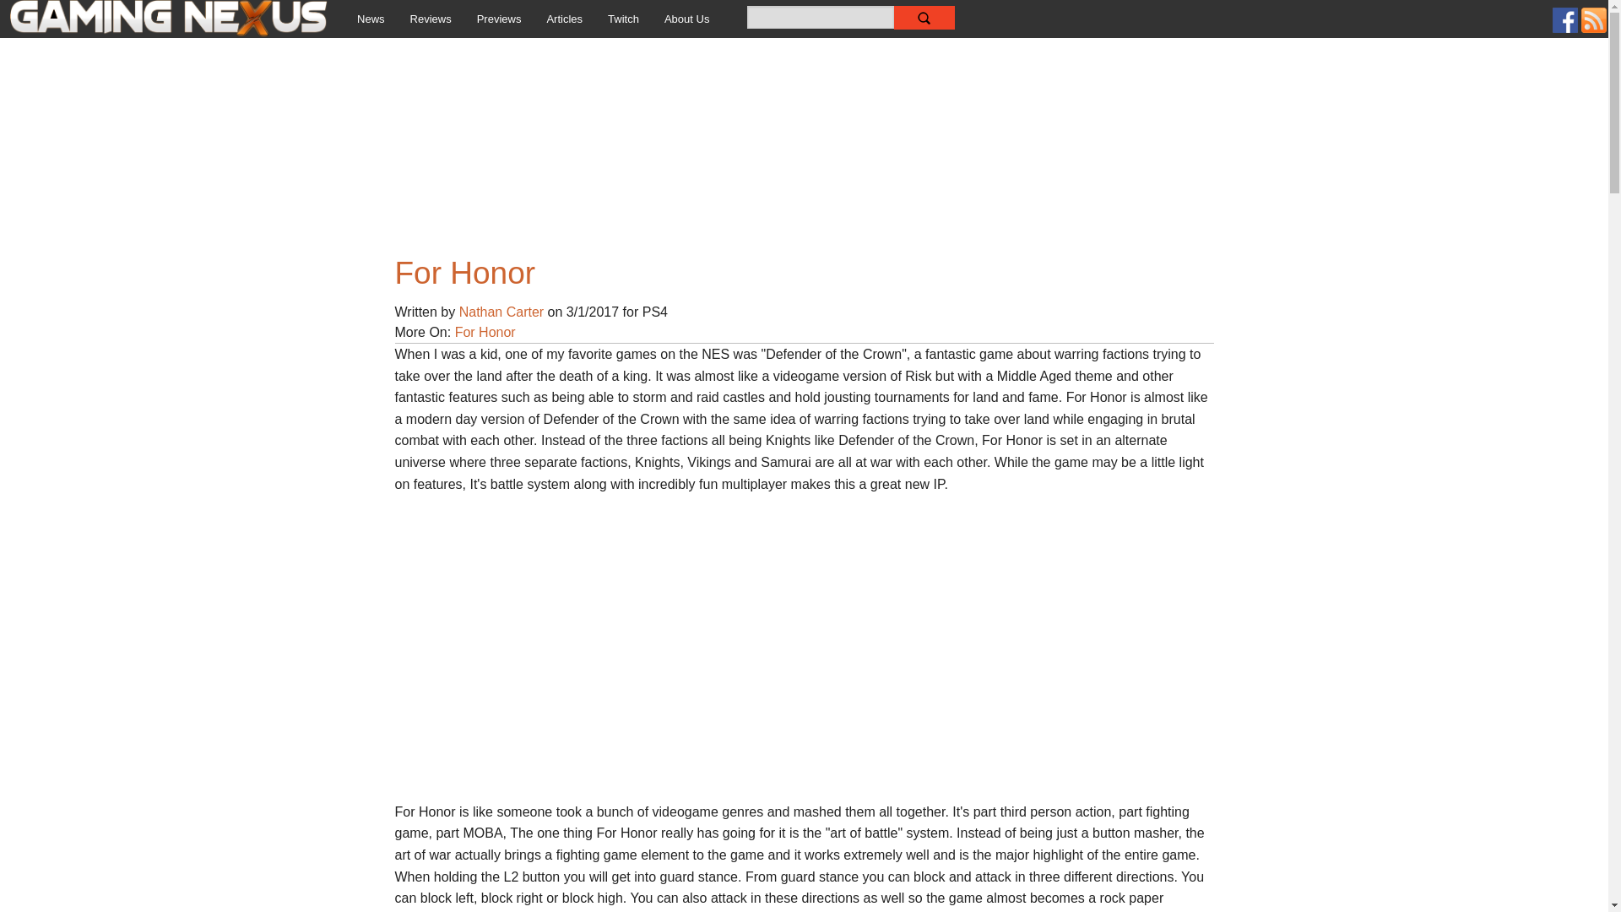 The width and height of the screenshot is (1621, 912). What do you see at coordinates (623, 19) in the screenshot?
I see `Twitch` at bounding box center [623, 19].